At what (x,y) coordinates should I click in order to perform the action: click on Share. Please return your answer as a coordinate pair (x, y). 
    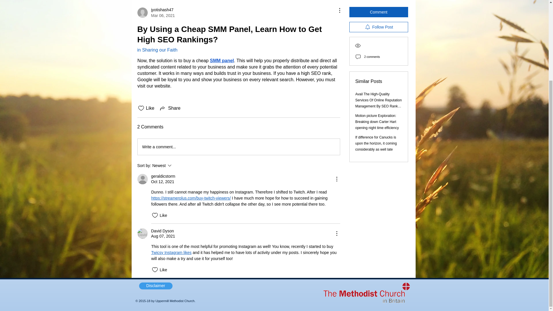
    Looking at the image, I should click on (142, 233).